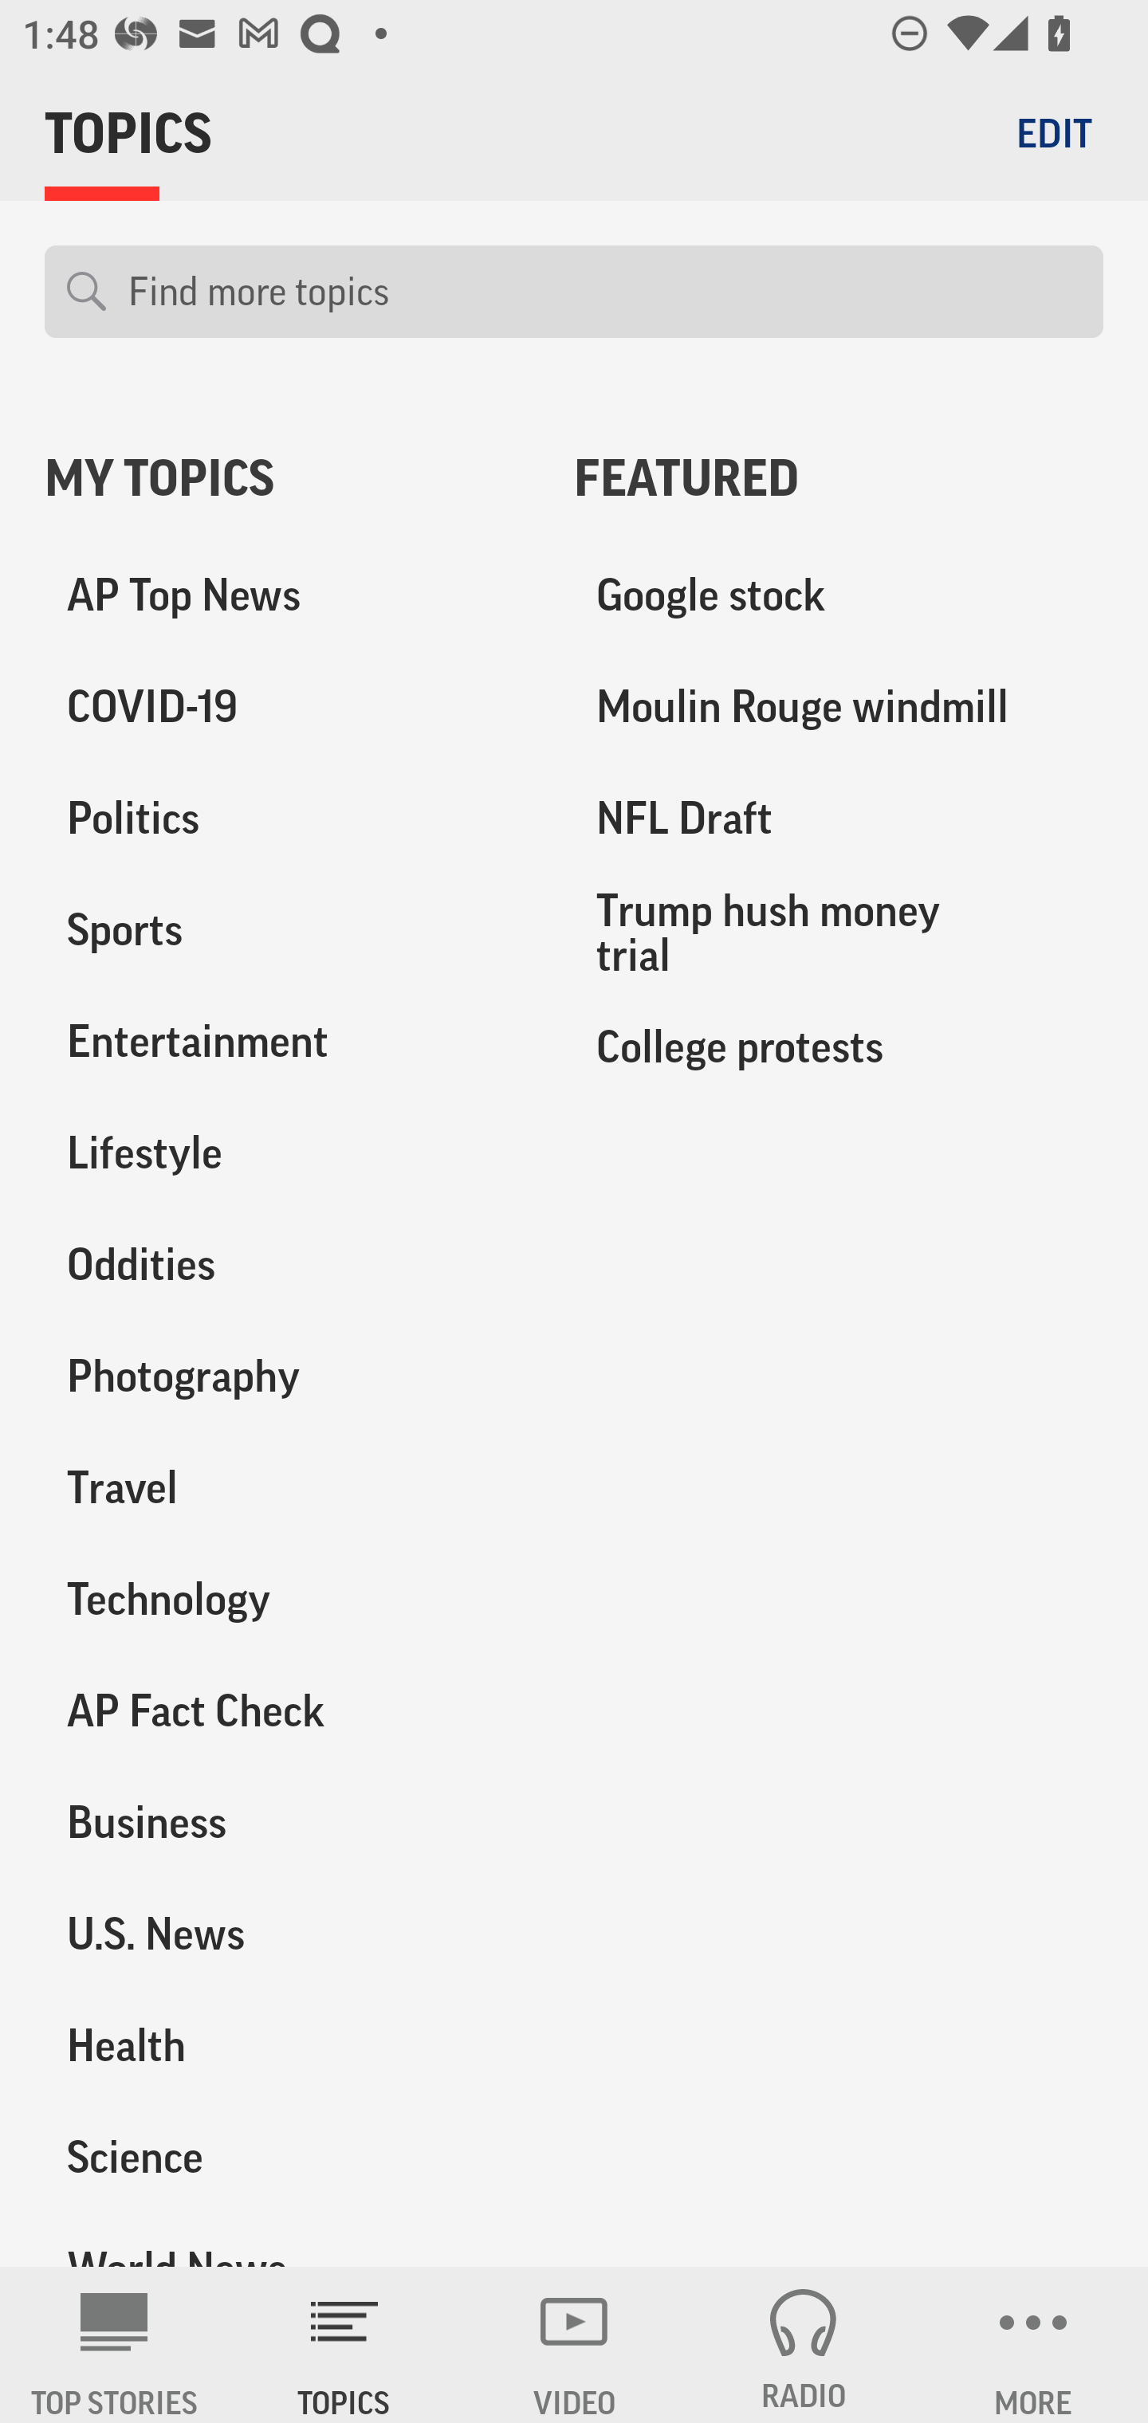  Describe the element at coordinates (287, 595) in the screenshot. I see `AP Top News` at that location.